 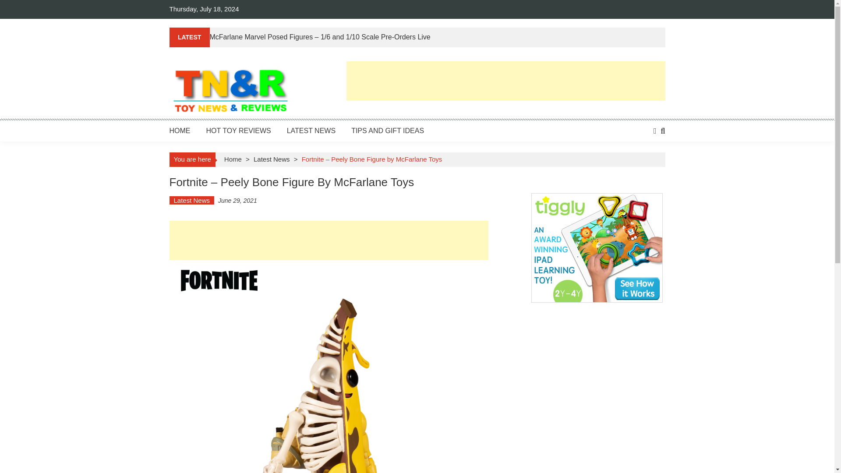 I want to click on HOT TOY REVIEWS, so click(x=238, y=131).